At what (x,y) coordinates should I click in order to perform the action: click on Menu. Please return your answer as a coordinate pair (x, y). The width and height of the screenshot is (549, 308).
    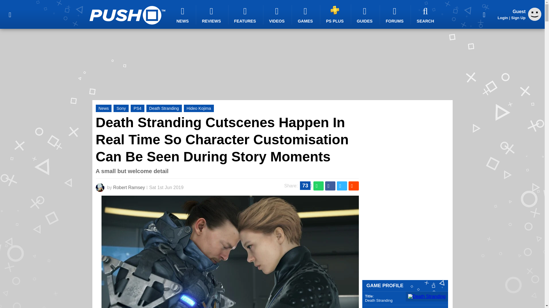
    Looking at the image, I should click on (10, 14).